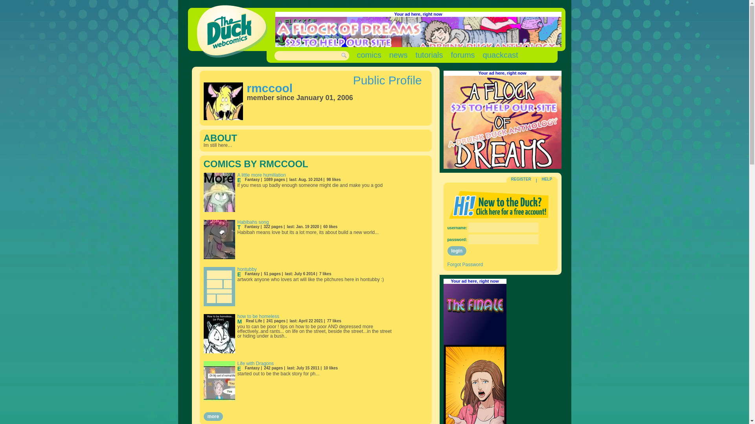  I want to click on more, so click(213, 416).